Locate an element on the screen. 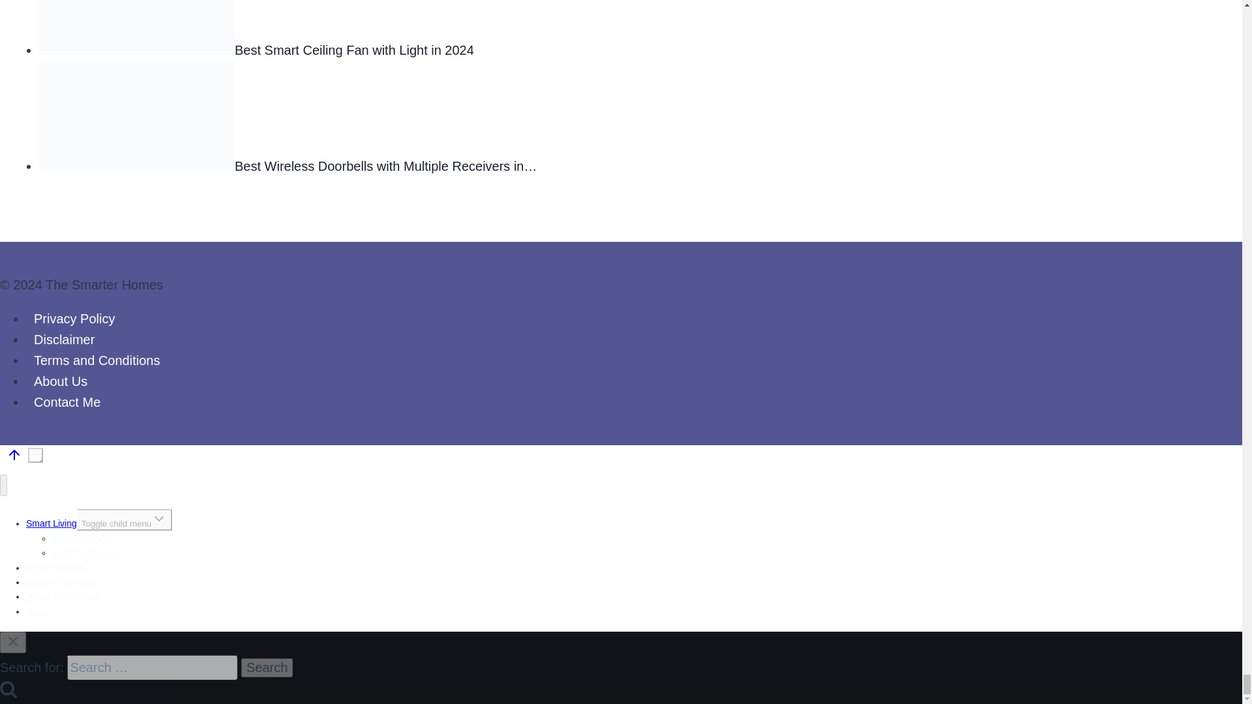  Scroll to top is located at coordinates (35, 455).